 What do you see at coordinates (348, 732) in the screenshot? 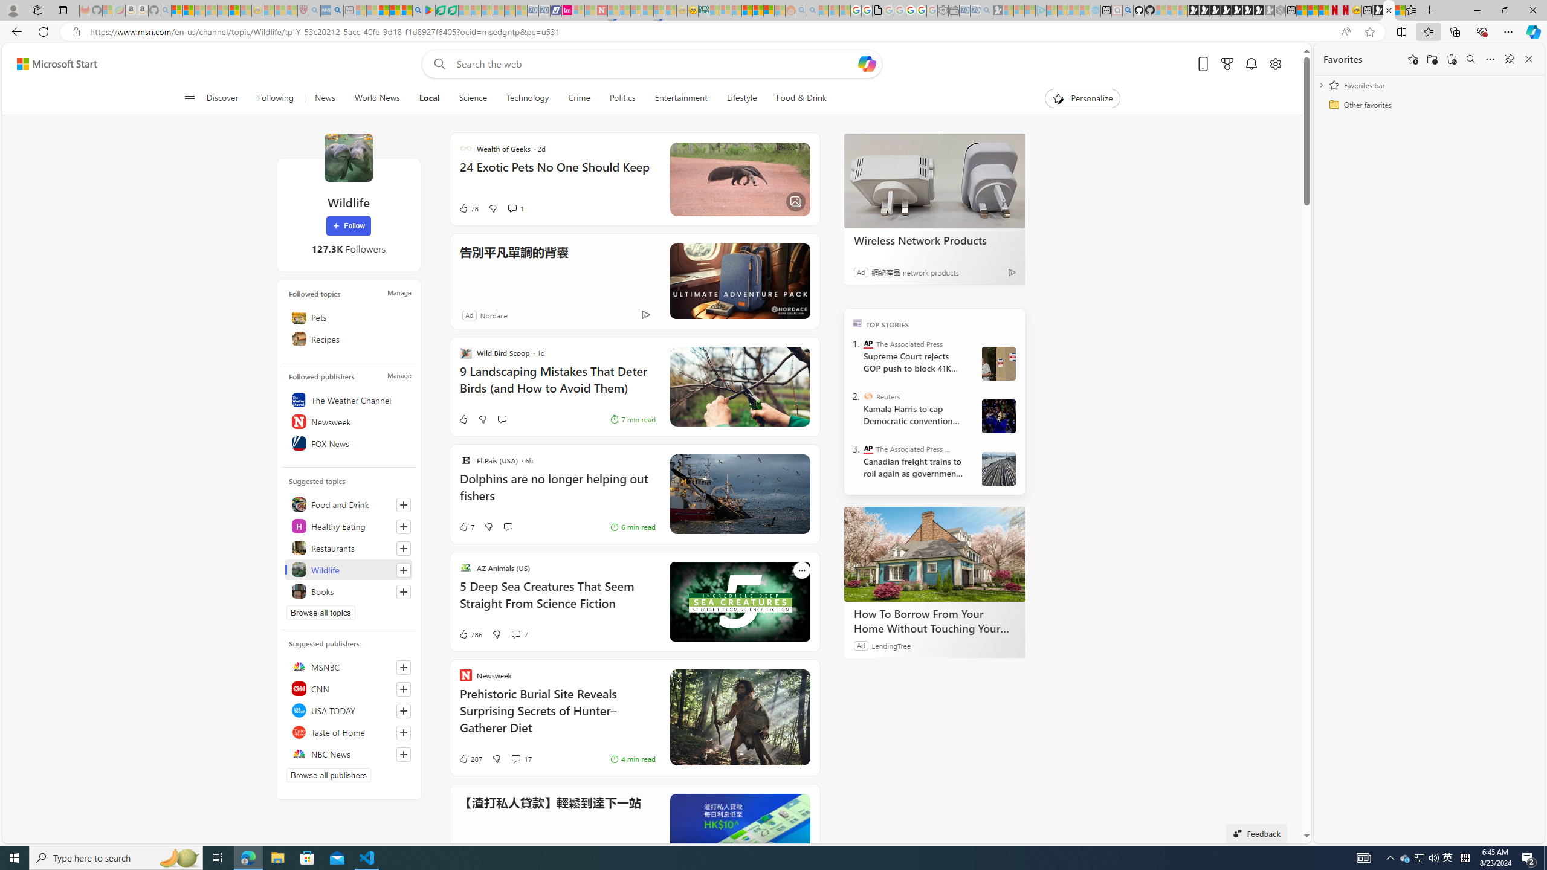
I see `Taste of Home` at bounding box center [348, 732].